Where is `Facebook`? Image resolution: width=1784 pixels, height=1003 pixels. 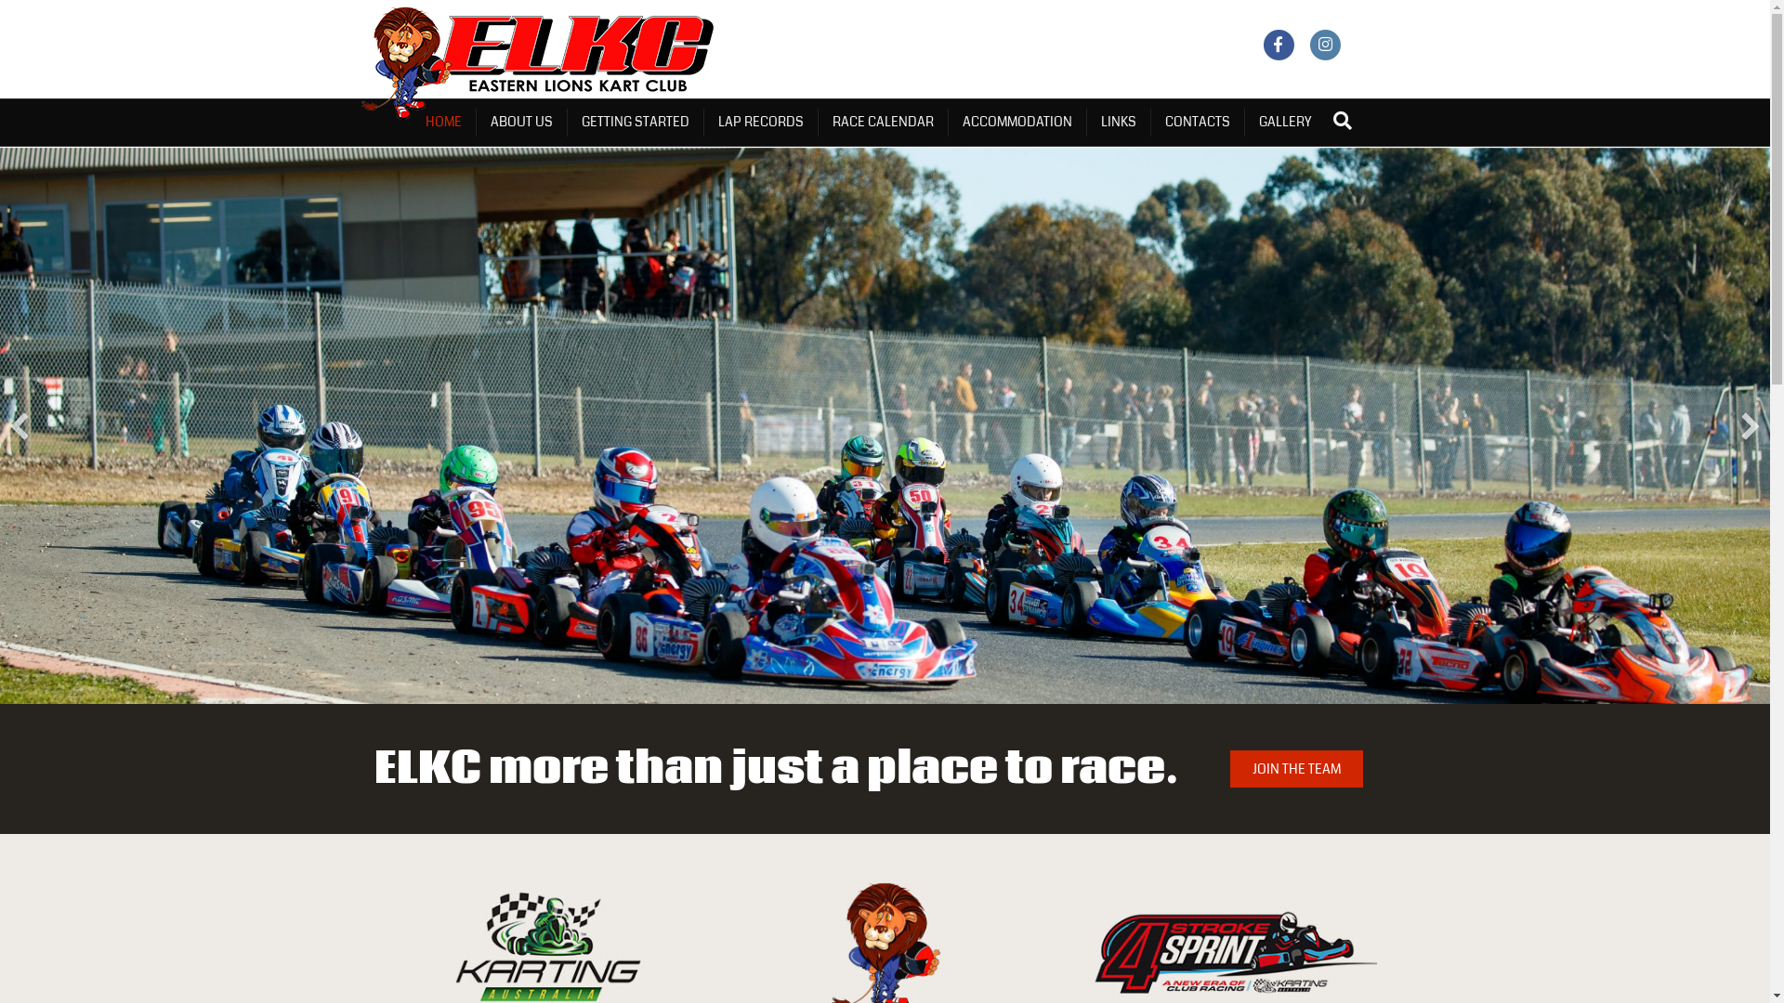
Facebook is located at coordinates (1279, 45).